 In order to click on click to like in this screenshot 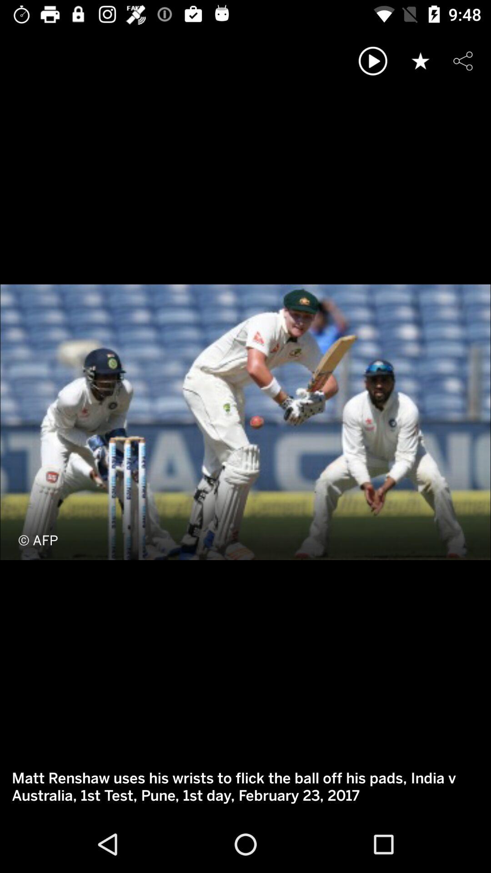, I will do `click(421, 61)`.